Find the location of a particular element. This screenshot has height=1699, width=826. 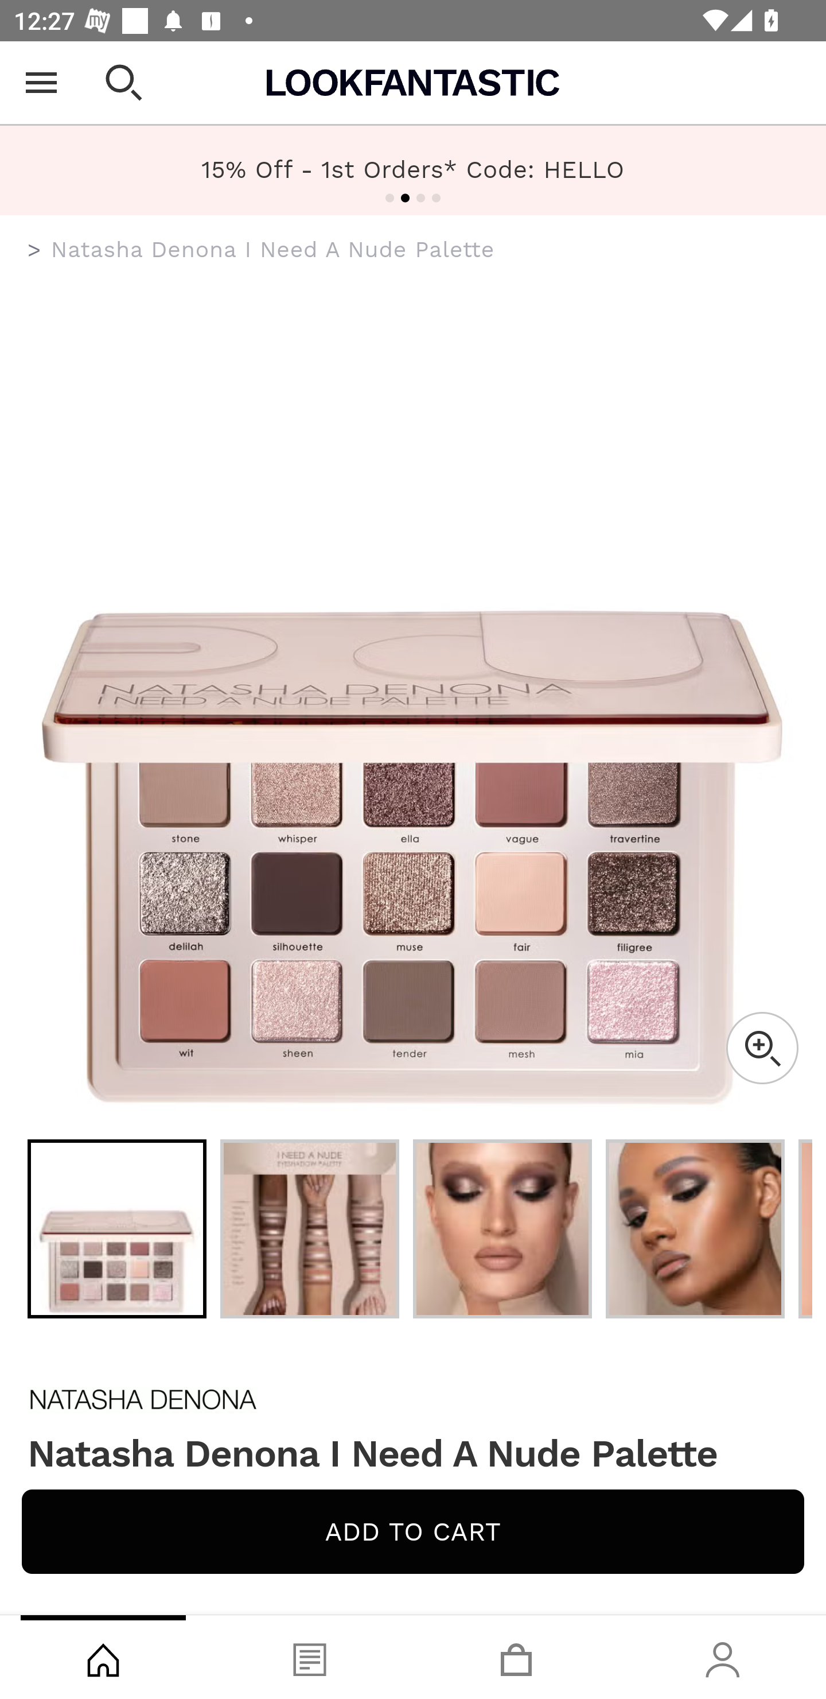

Add to cart is located at coordinates (413, 1531).